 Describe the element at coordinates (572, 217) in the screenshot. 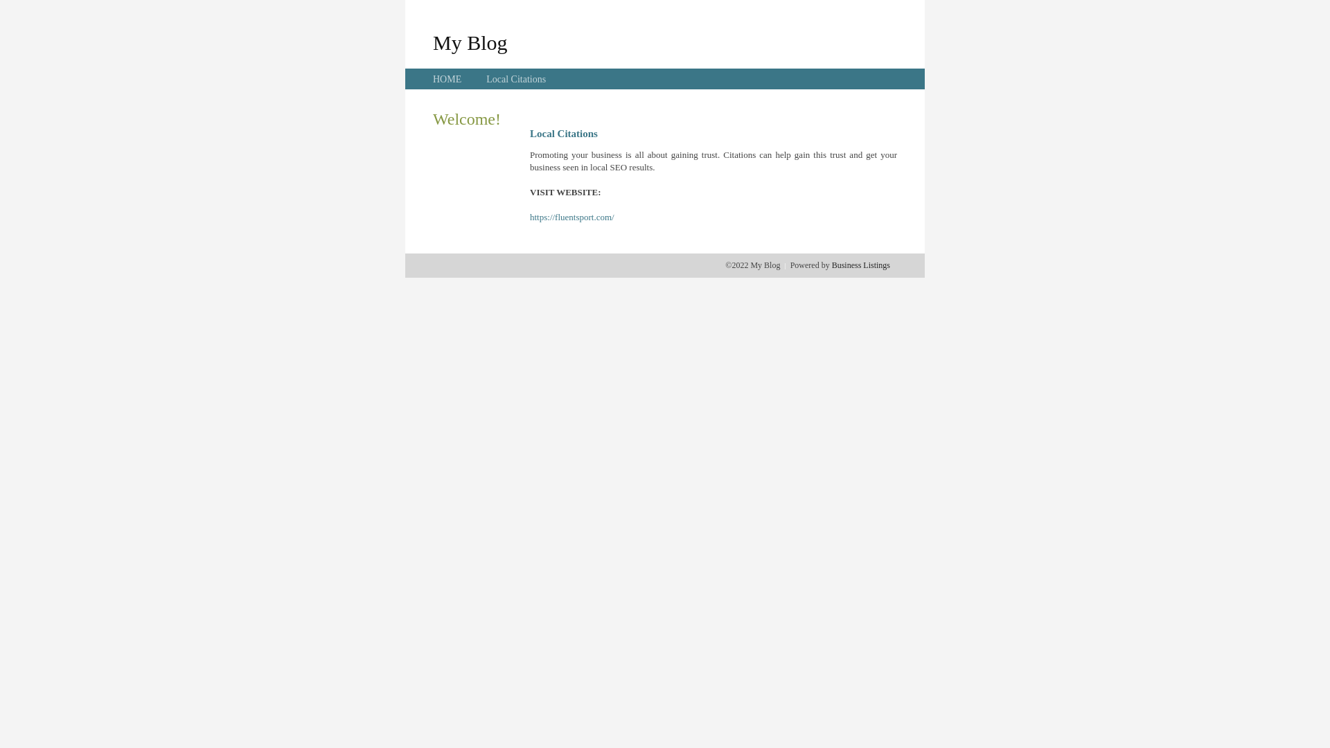

I see `https://fluentsport.com/` at that location.